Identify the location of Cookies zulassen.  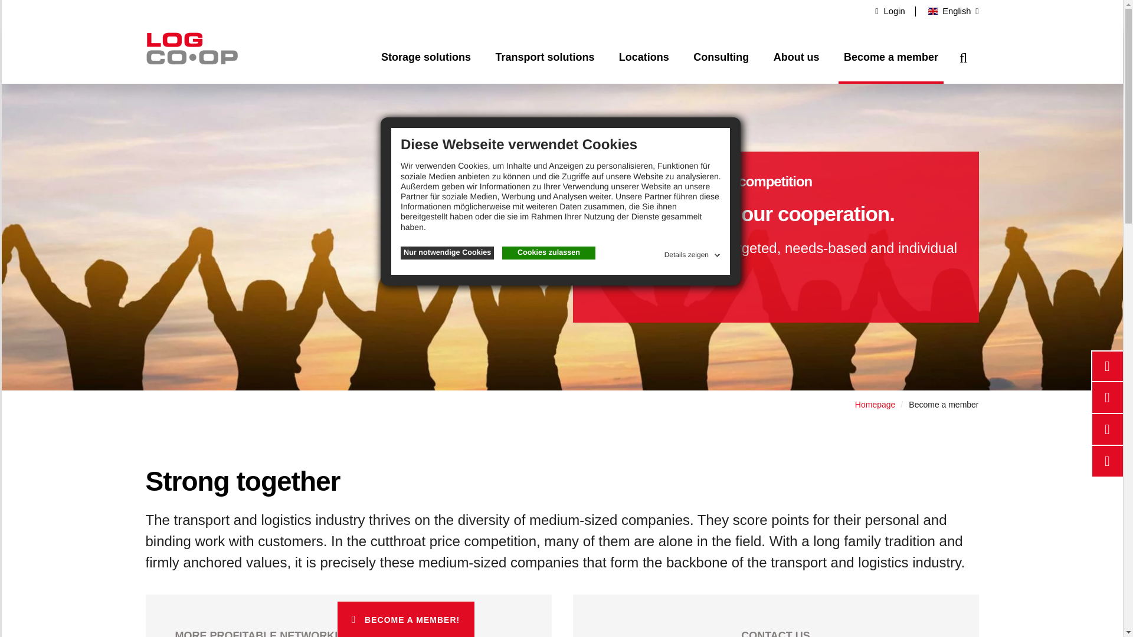
(549, 252).